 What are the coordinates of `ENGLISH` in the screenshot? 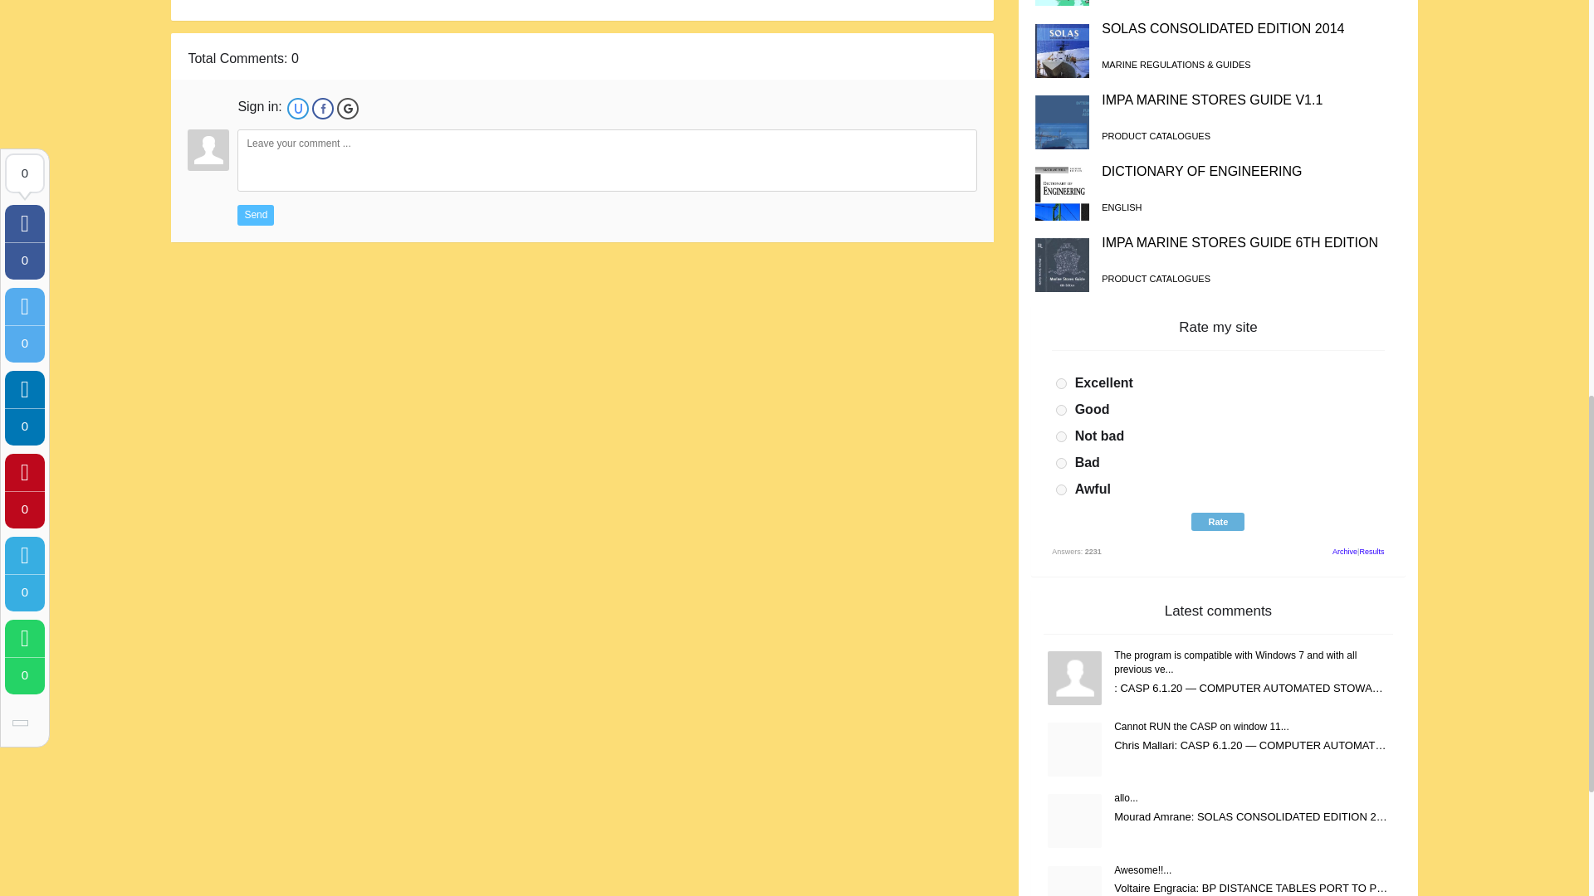 It's located at (1121, 207).